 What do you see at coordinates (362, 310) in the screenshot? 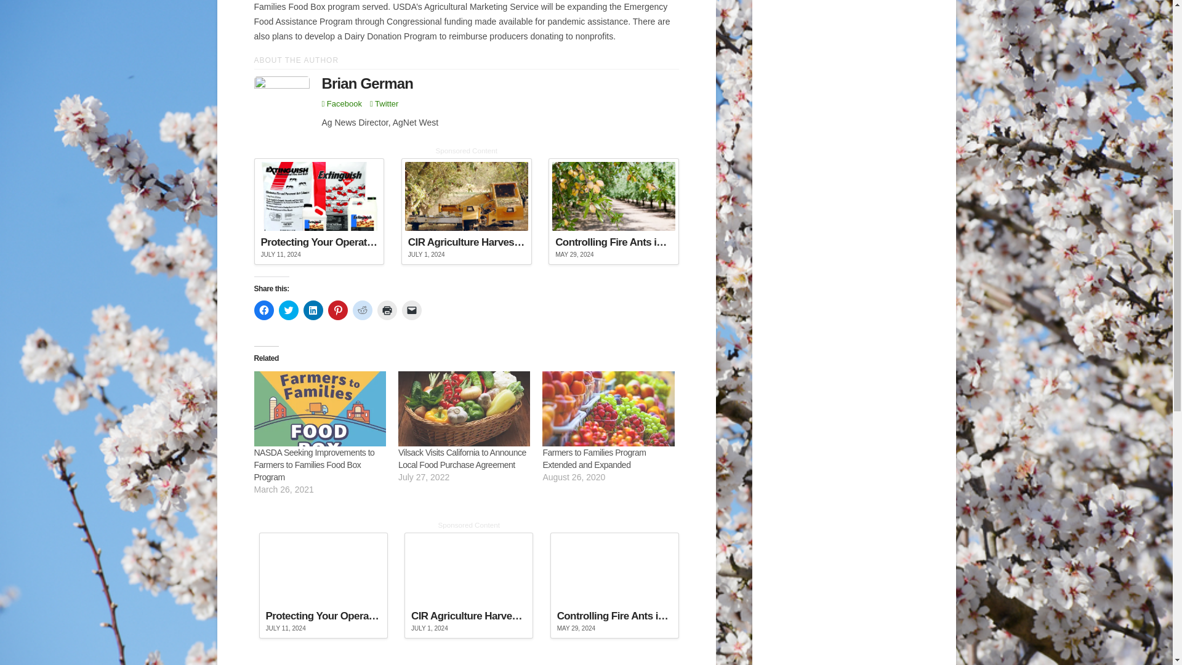
I see `Click to share on Reddit` at bounding box center [362, 310].